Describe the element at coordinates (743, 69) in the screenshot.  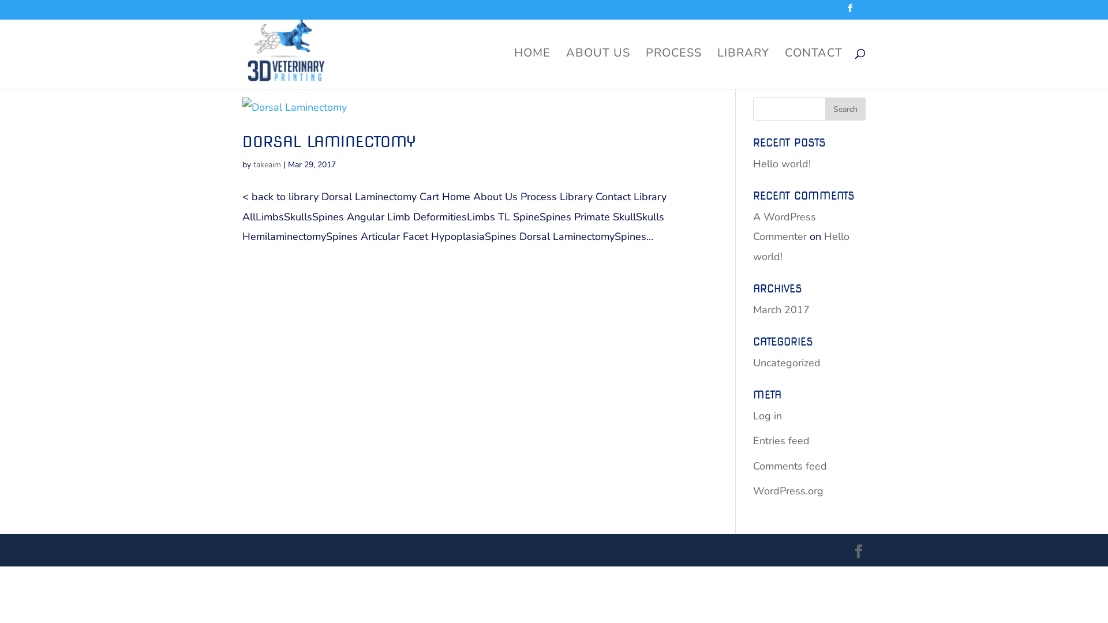
I see `LIBRARY` at that location.